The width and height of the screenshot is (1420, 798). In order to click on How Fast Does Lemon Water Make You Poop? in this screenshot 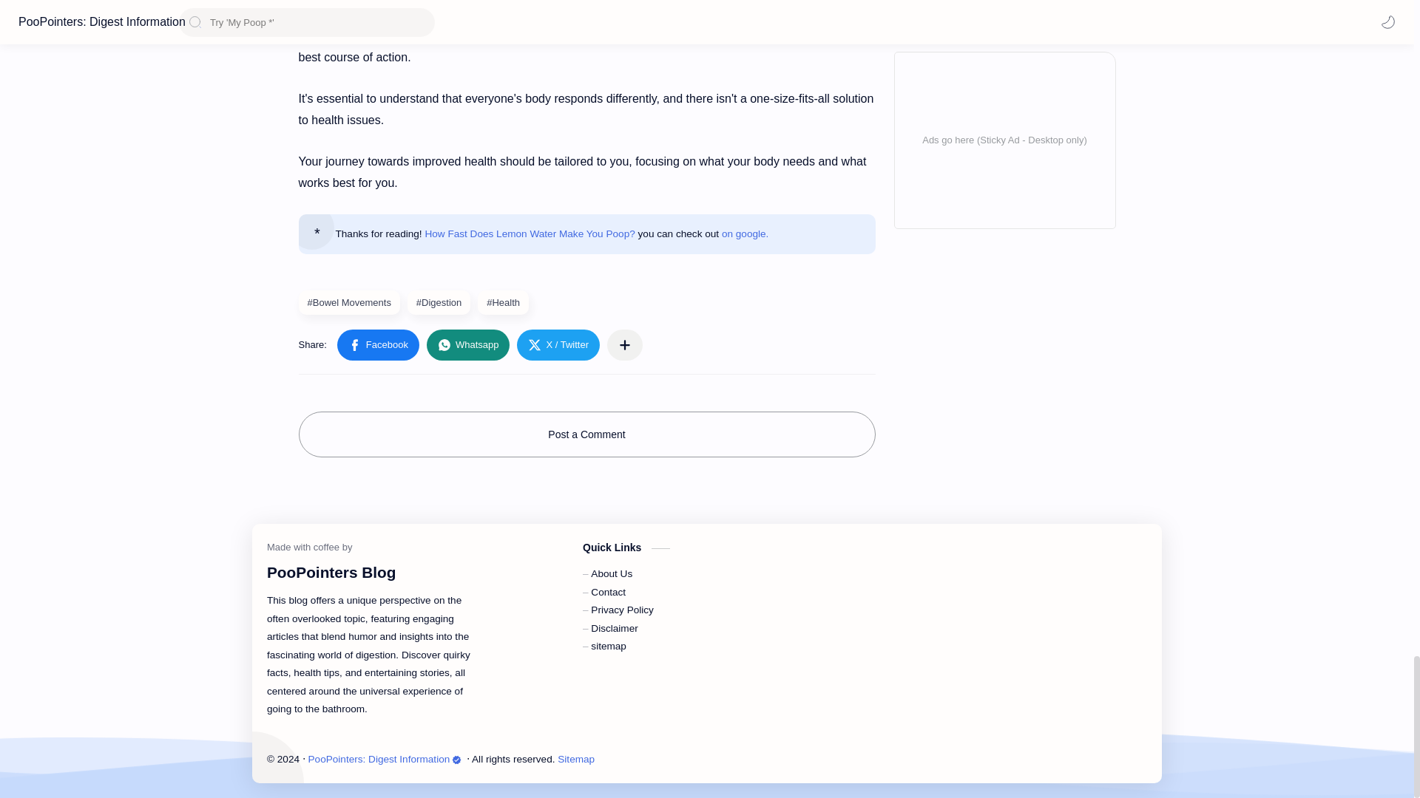, I will do `click(530, 233)`.